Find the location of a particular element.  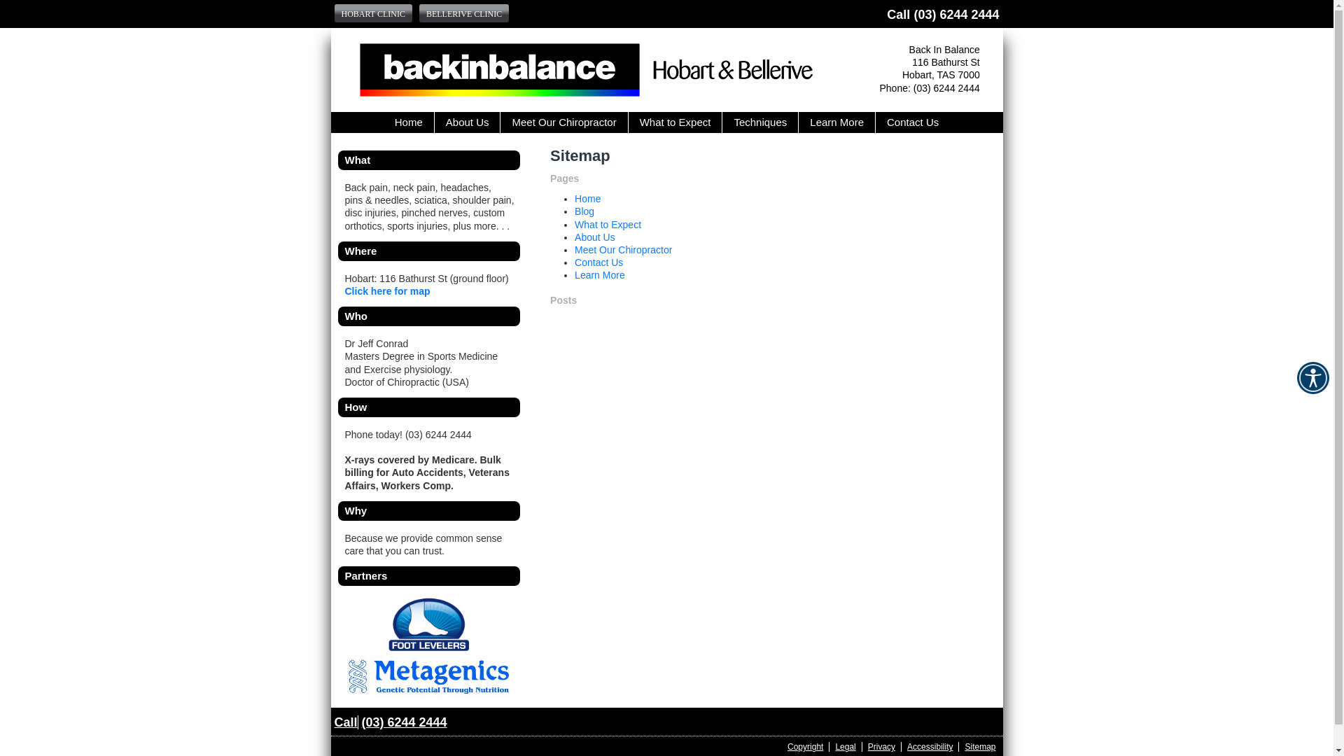

Contact Us is located at coordinates (599, 262).